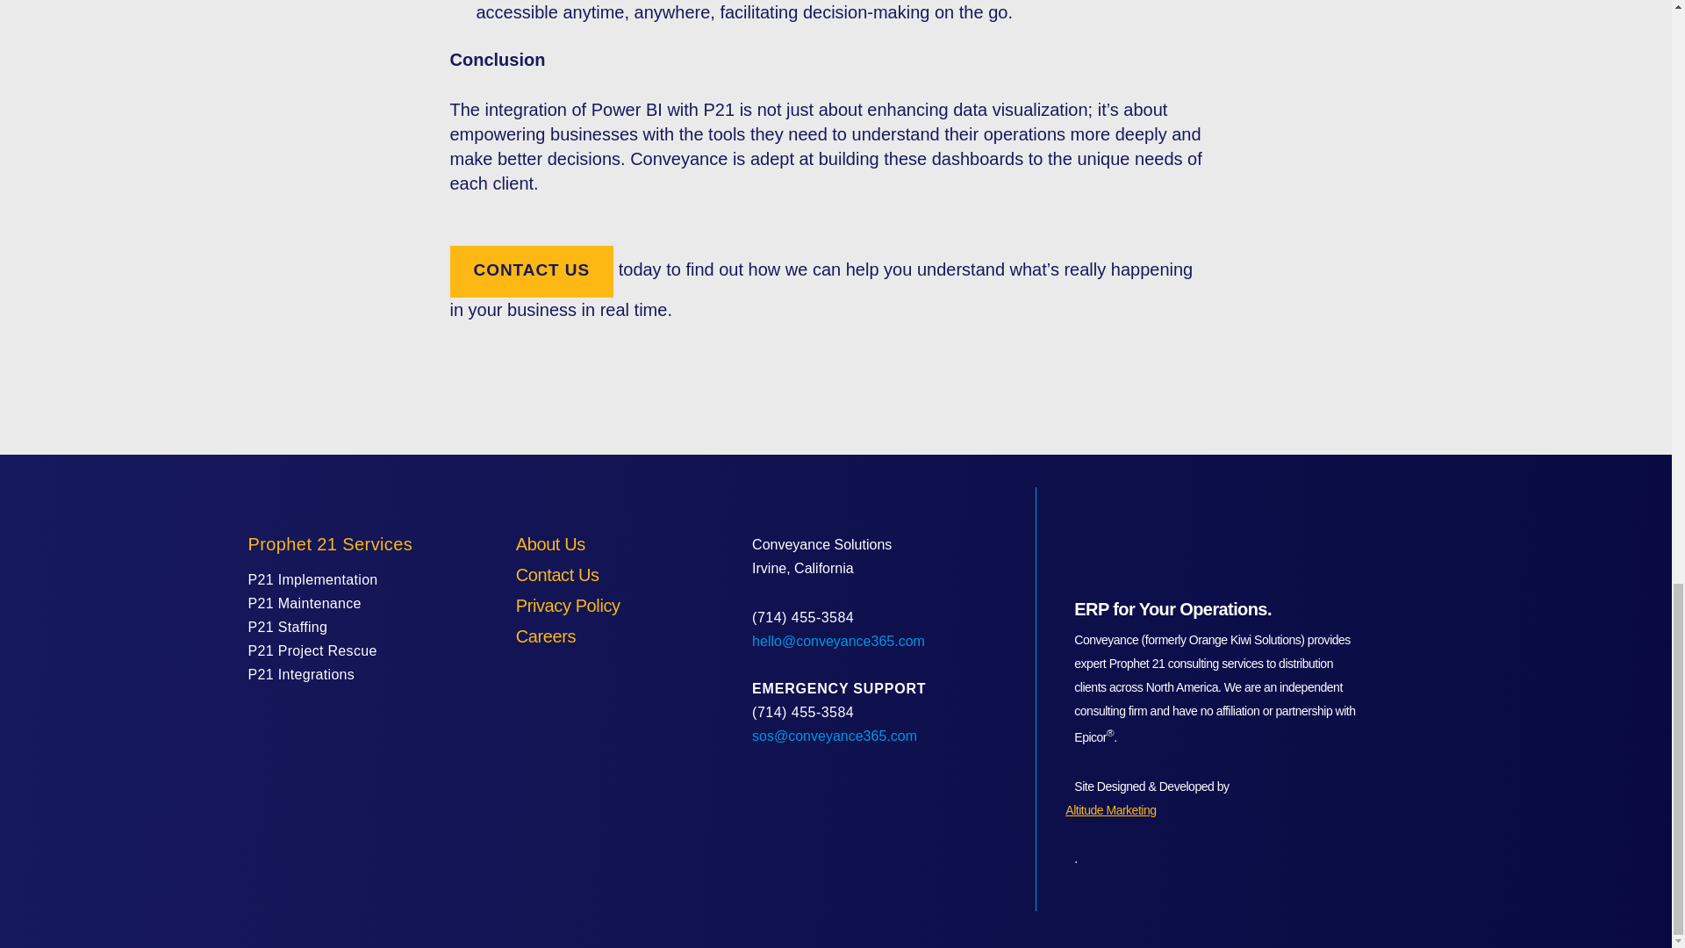 The height and width of the screenshot is (948, 1685). Describe the element at coordinates (546, 636) in the screenshot. I see `Careers` at that location.